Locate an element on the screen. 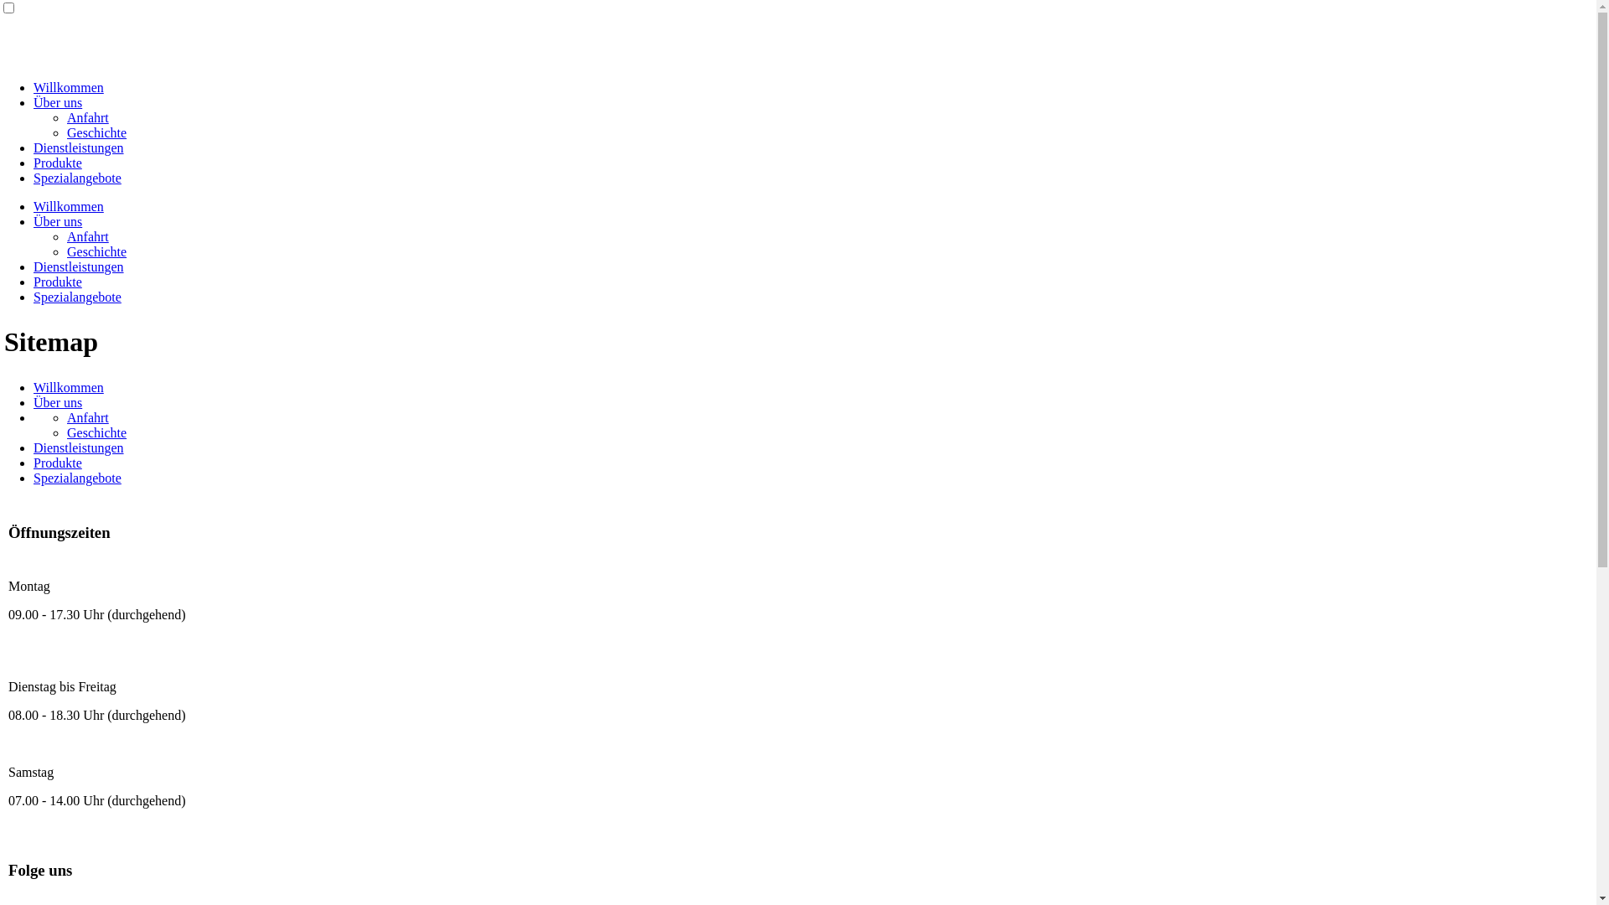 Image resolution: width=1609 pixels, height=905 pixels. Produkte is located at coordinates (58, 163).